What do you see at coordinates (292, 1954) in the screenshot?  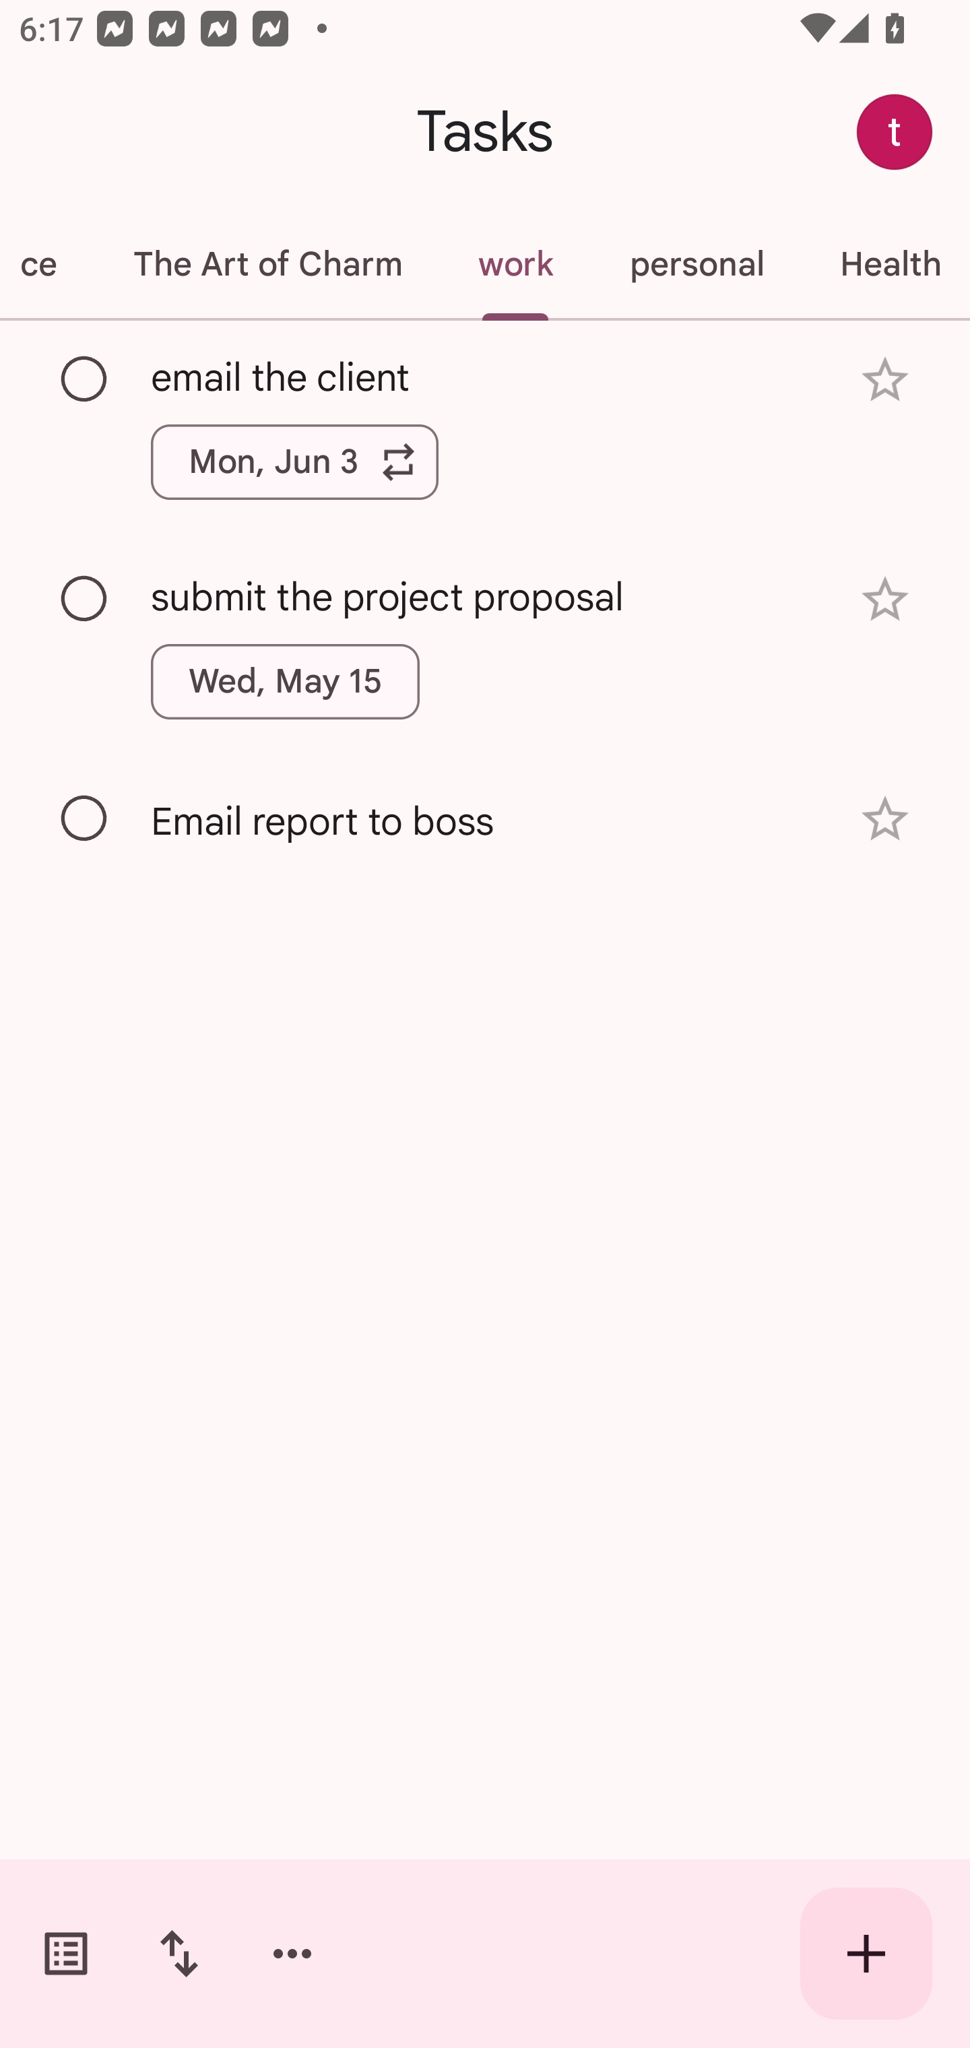 I see `More options` at bounding box center [292, 1954].